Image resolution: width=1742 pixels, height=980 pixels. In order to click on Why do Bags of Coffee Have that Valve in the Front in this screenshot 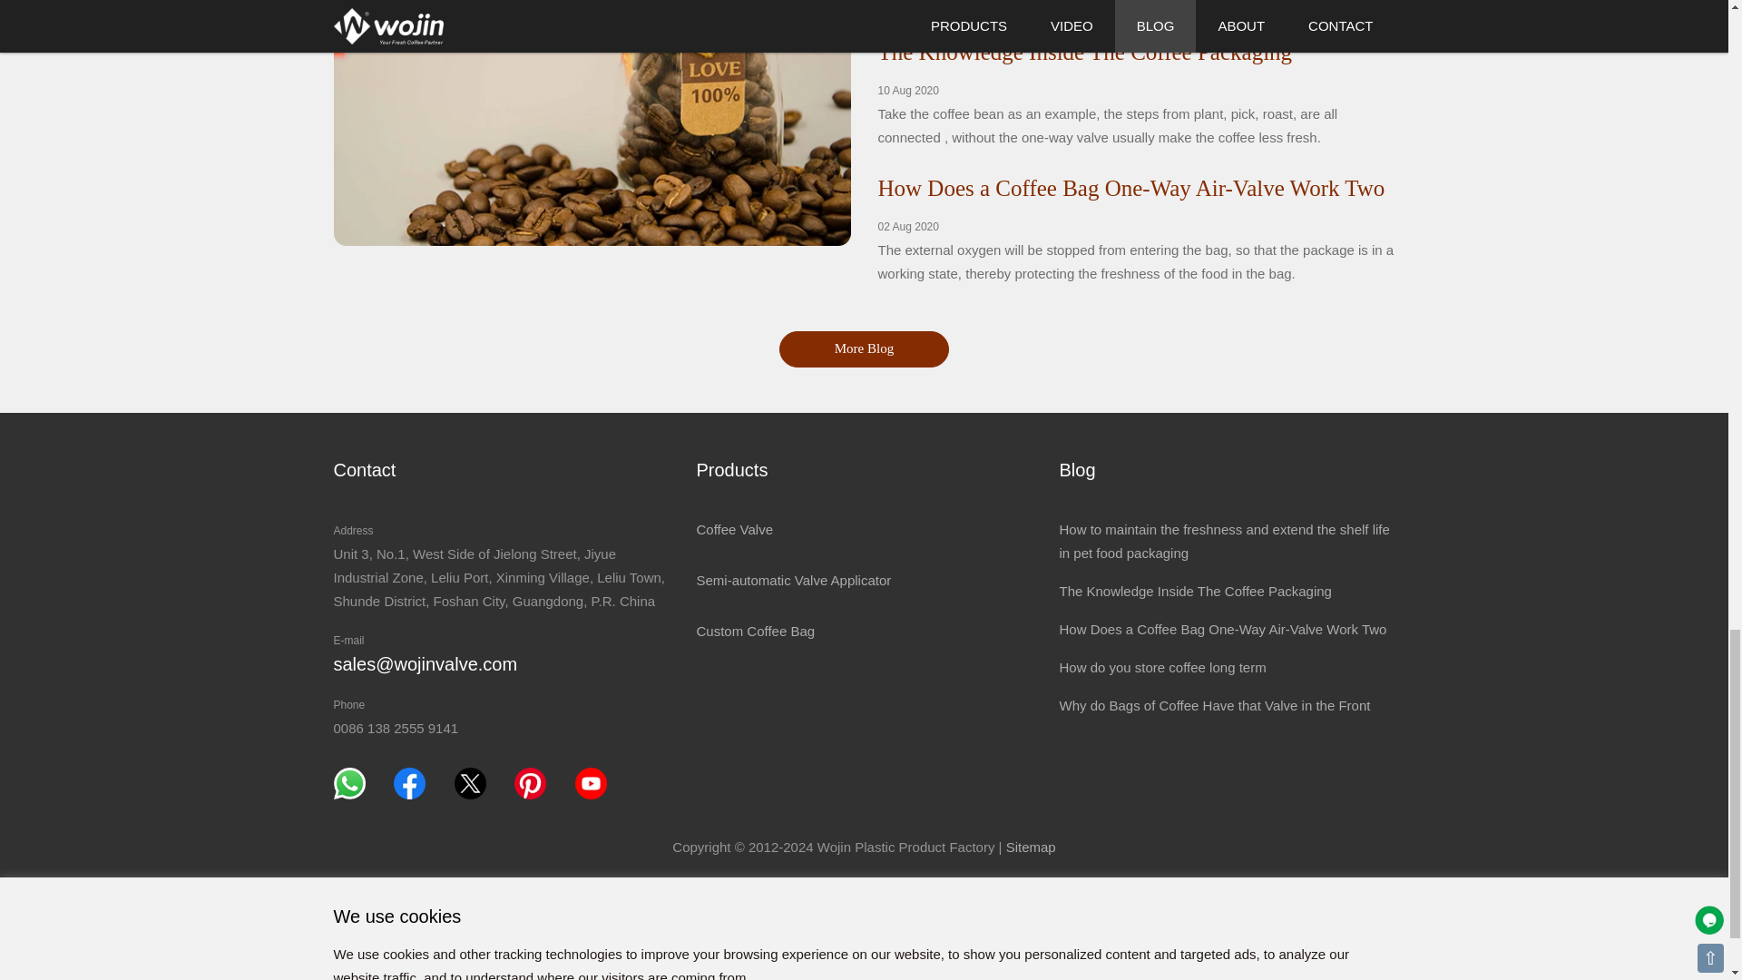, I will do `click(1214, 705)`.